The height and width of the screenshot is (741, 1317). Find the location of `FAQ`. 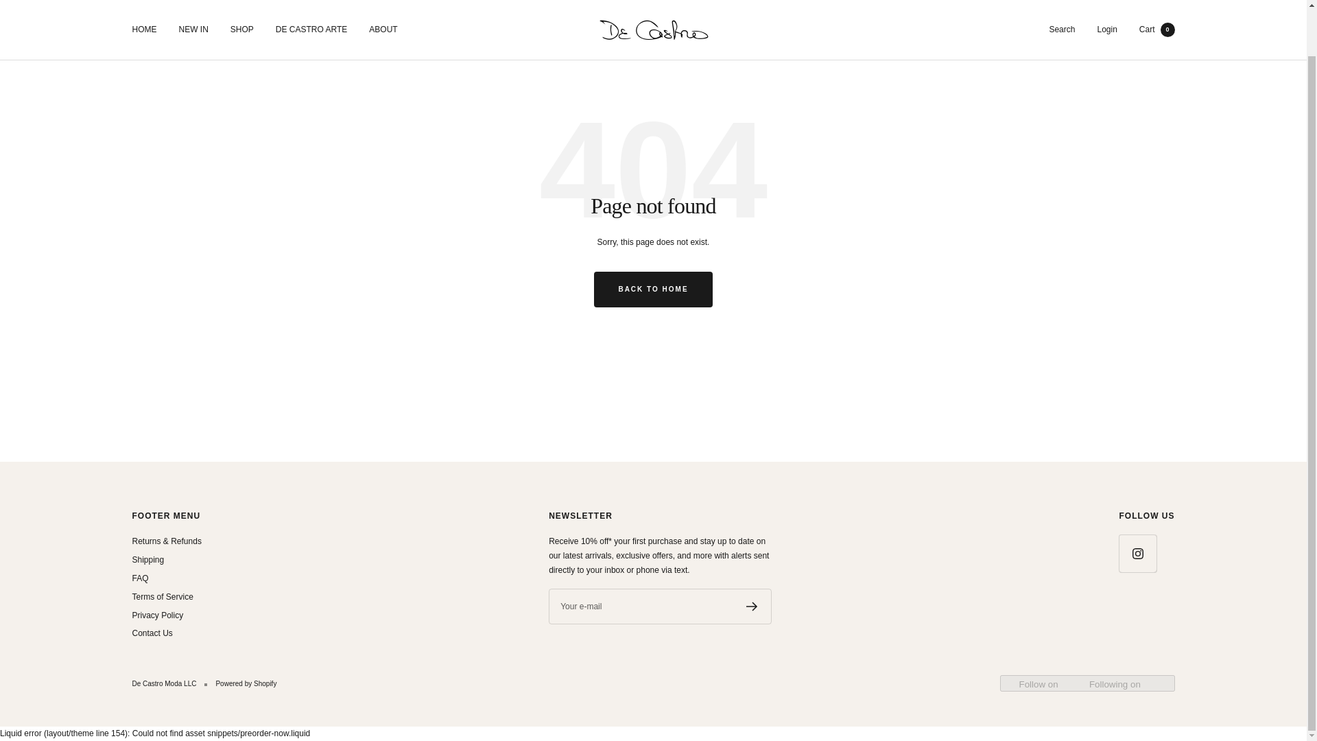

FAQ is located at coordinates (1061, 9).